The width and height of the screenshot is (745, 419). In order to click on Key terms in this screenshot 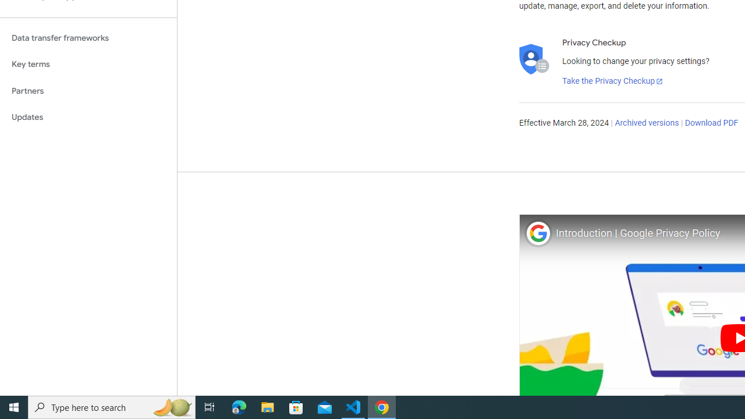, I will do `click(88, 64)`.